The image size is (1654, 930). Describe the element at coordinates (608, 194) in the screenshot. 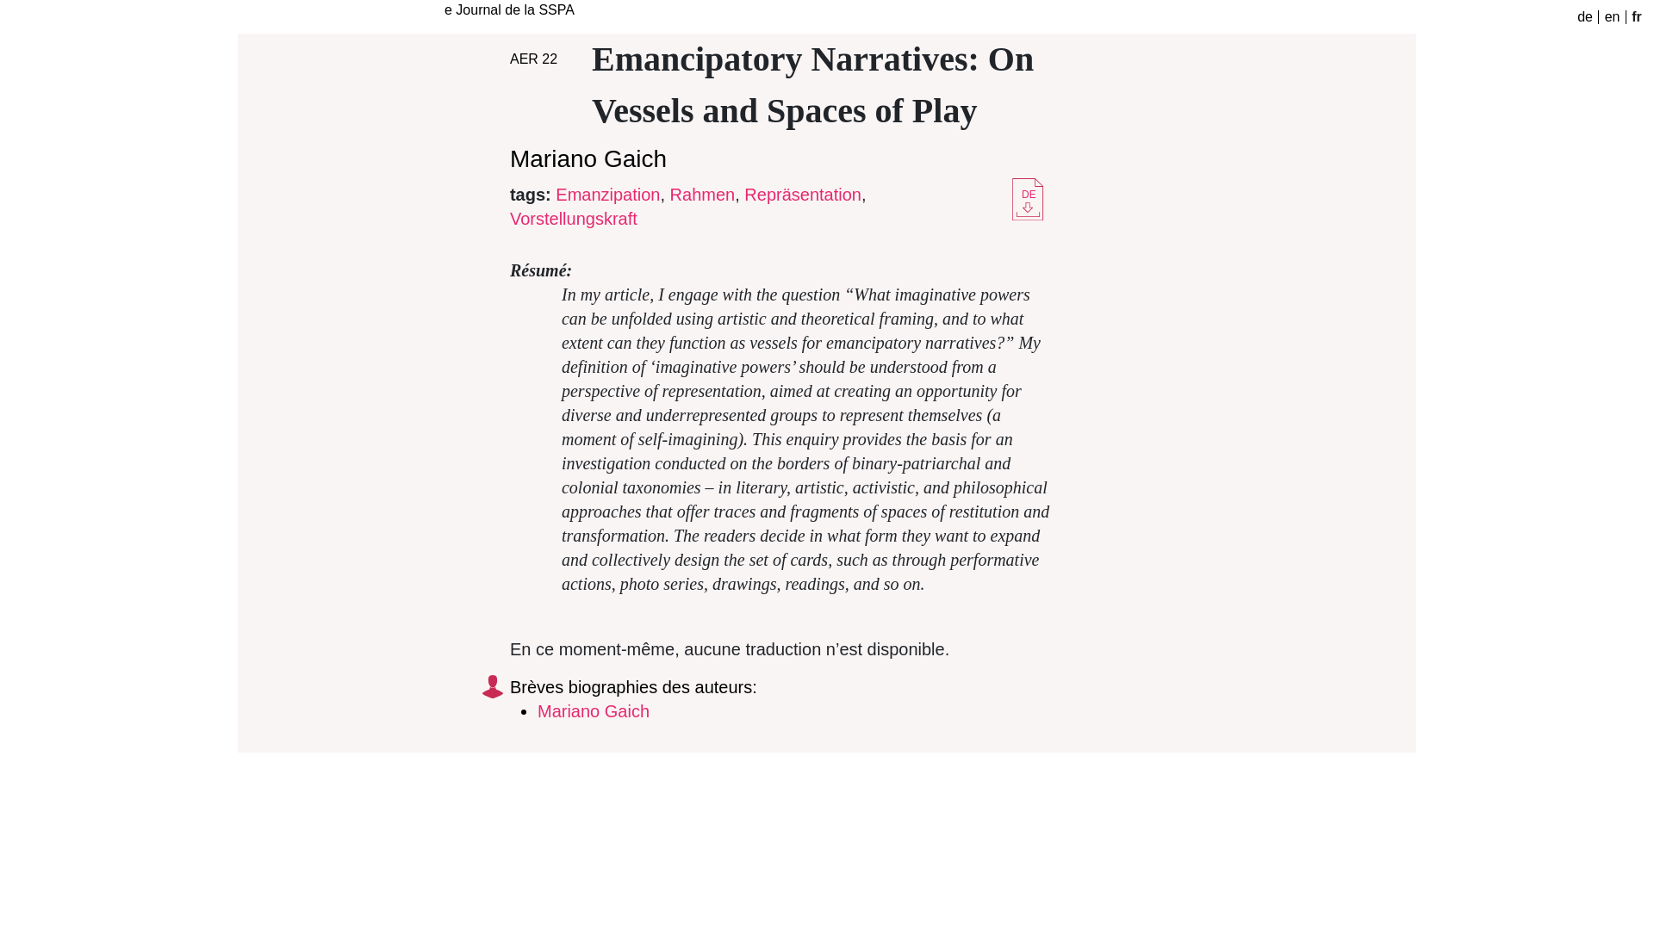

I see `Emanzipation` at that location.